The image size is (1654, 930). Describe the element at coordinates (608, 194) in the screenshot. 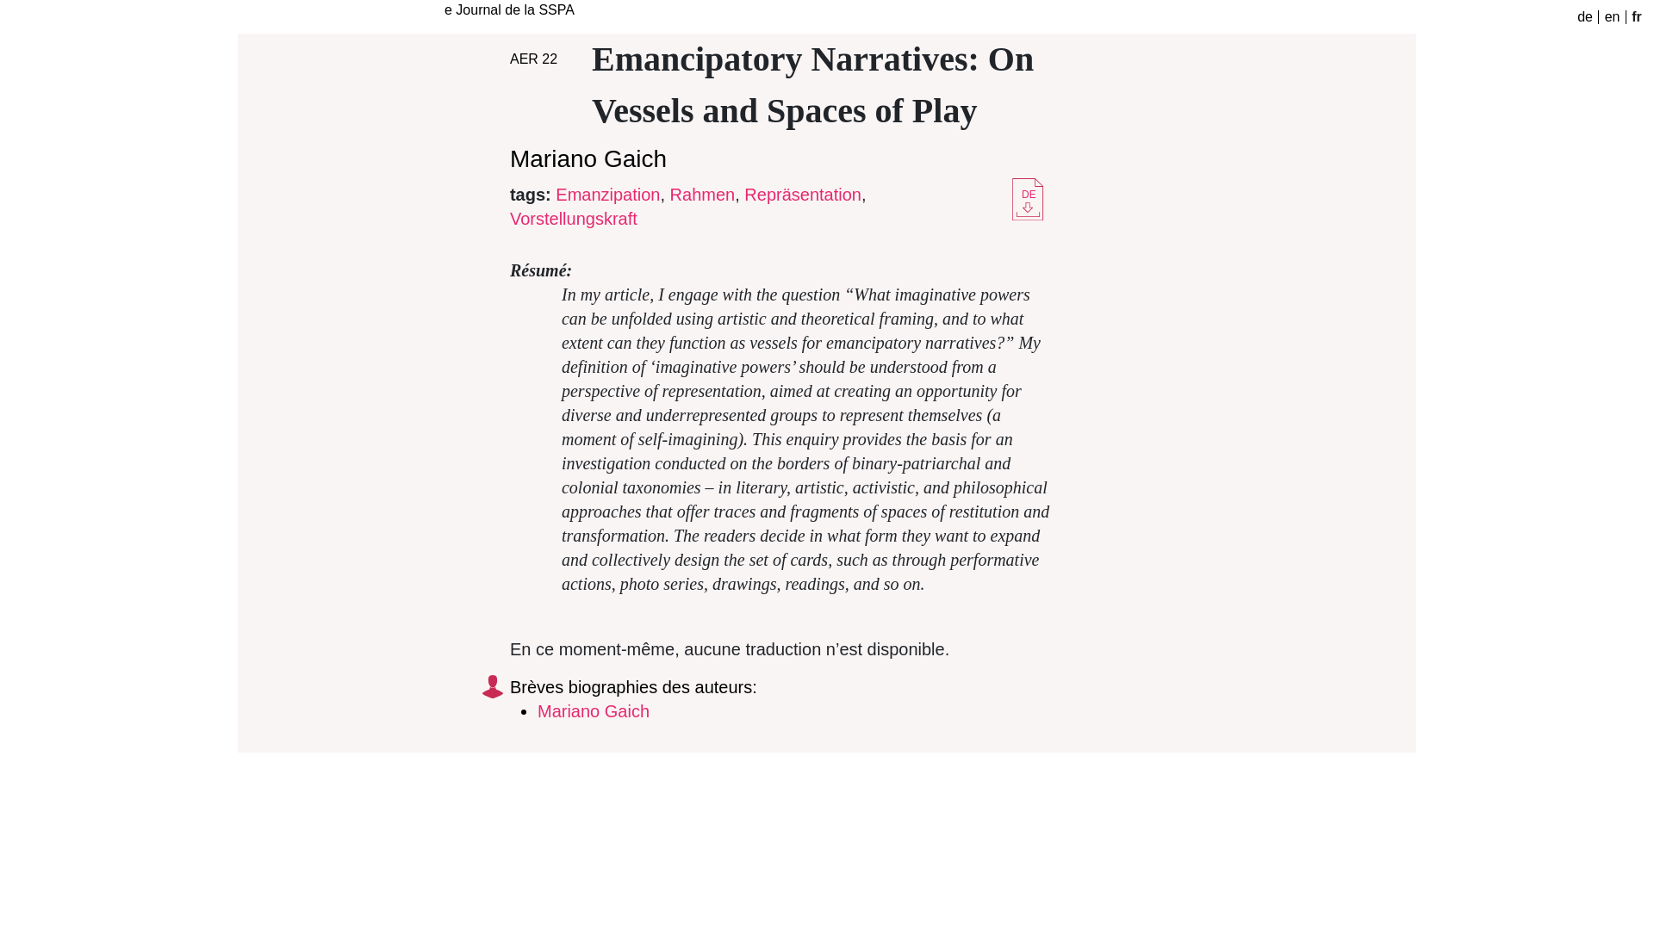

I see `Emanzipation` at that location.